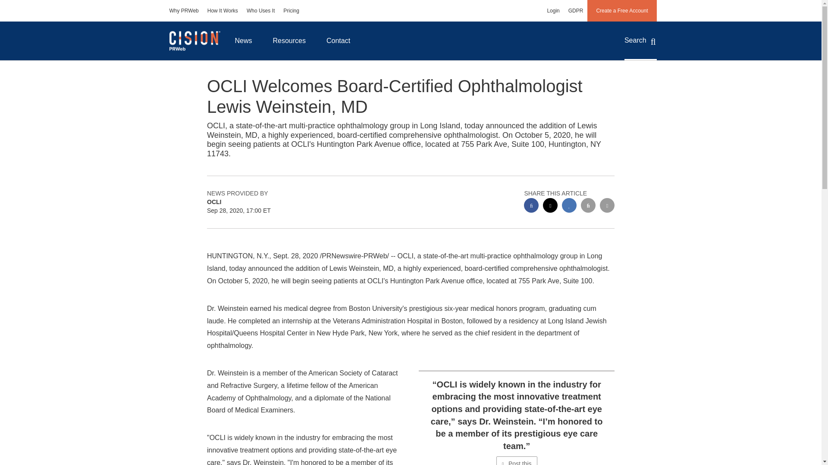 This screenshot has height=465, width=828. I want to click on News, so click(243, 40).